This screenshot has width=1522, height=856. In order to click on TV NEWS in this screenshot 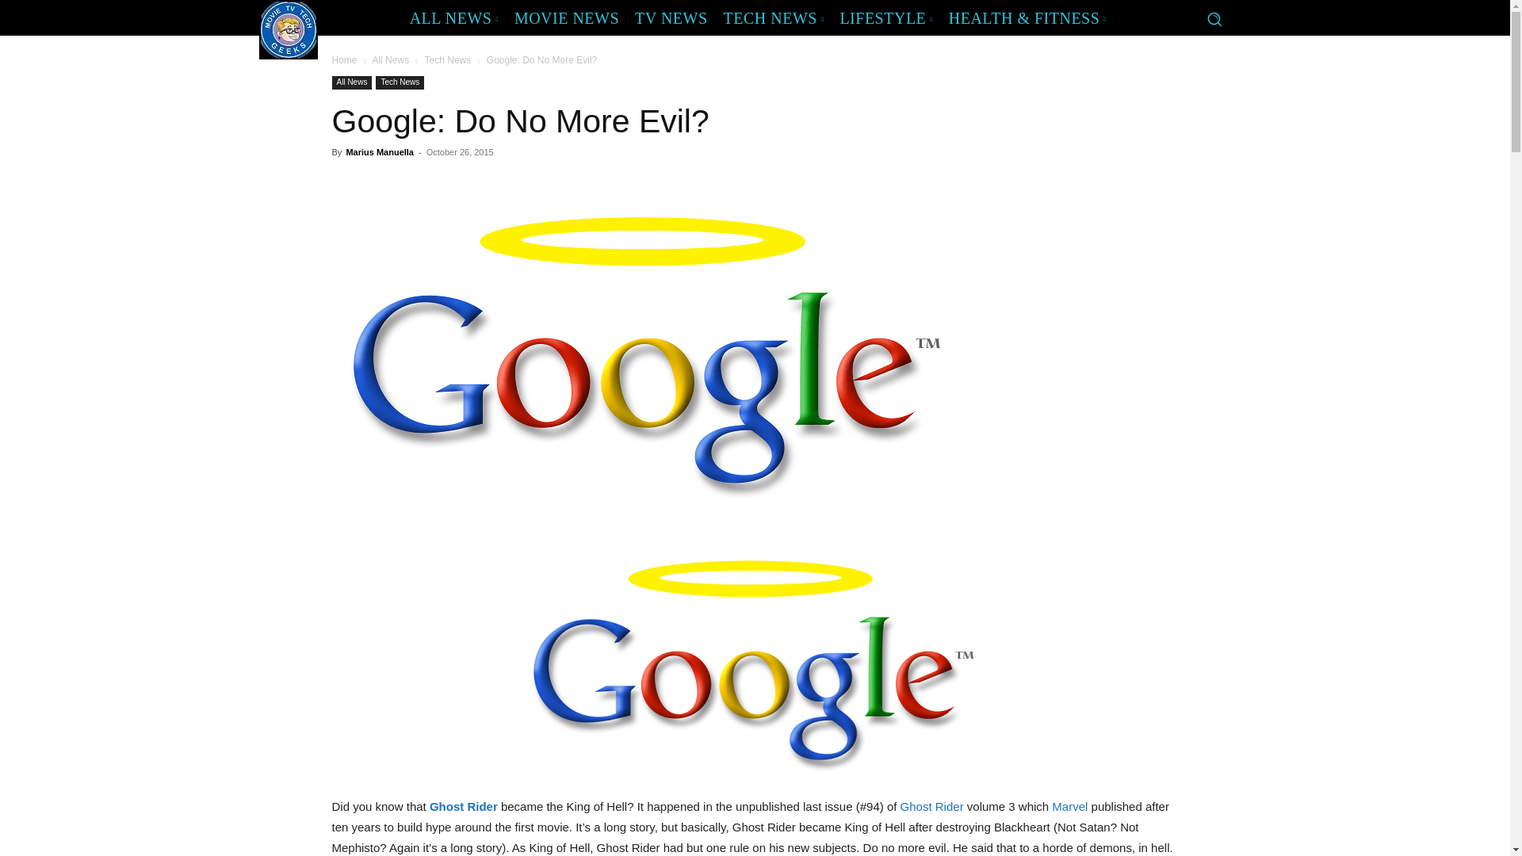, I will do `click(671, 17)`.